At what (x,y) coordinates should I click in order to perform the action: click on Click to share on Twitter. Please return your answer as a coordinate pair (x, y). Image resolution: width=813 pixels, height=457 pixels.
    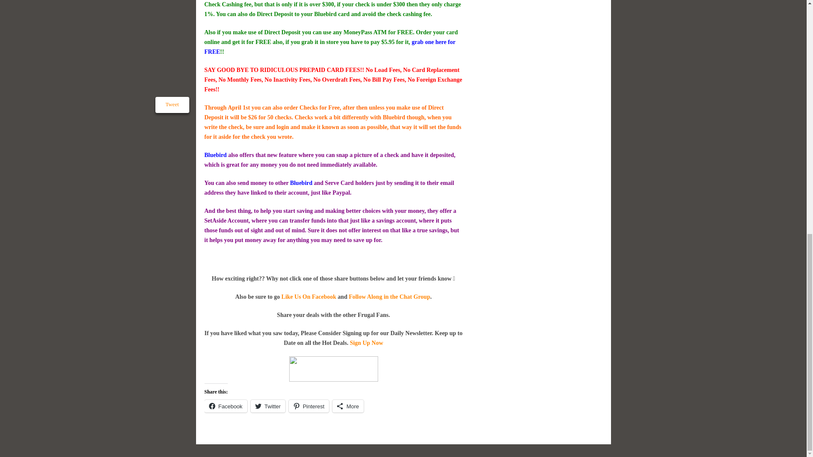
    Looking at the image, I should click on (268, 406).